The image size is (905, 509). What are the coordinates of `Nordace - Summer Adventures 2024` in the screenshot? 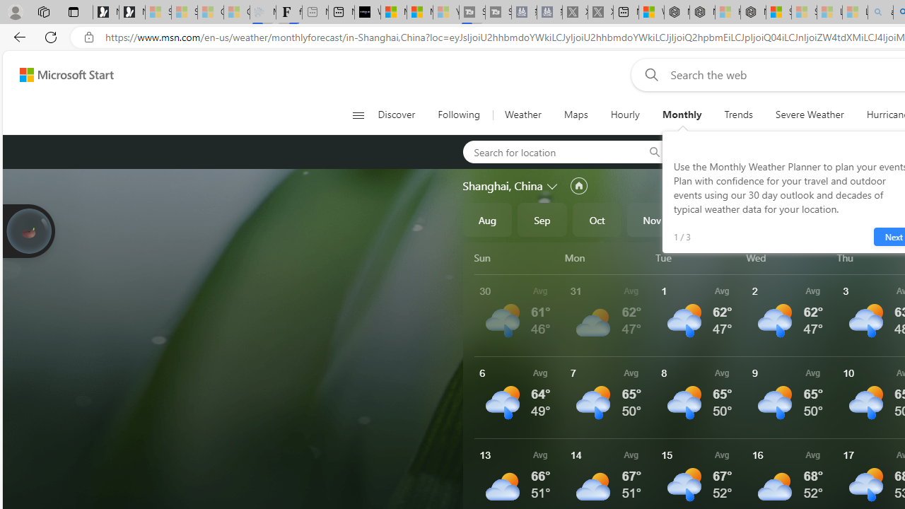 It's located at (702, 13).